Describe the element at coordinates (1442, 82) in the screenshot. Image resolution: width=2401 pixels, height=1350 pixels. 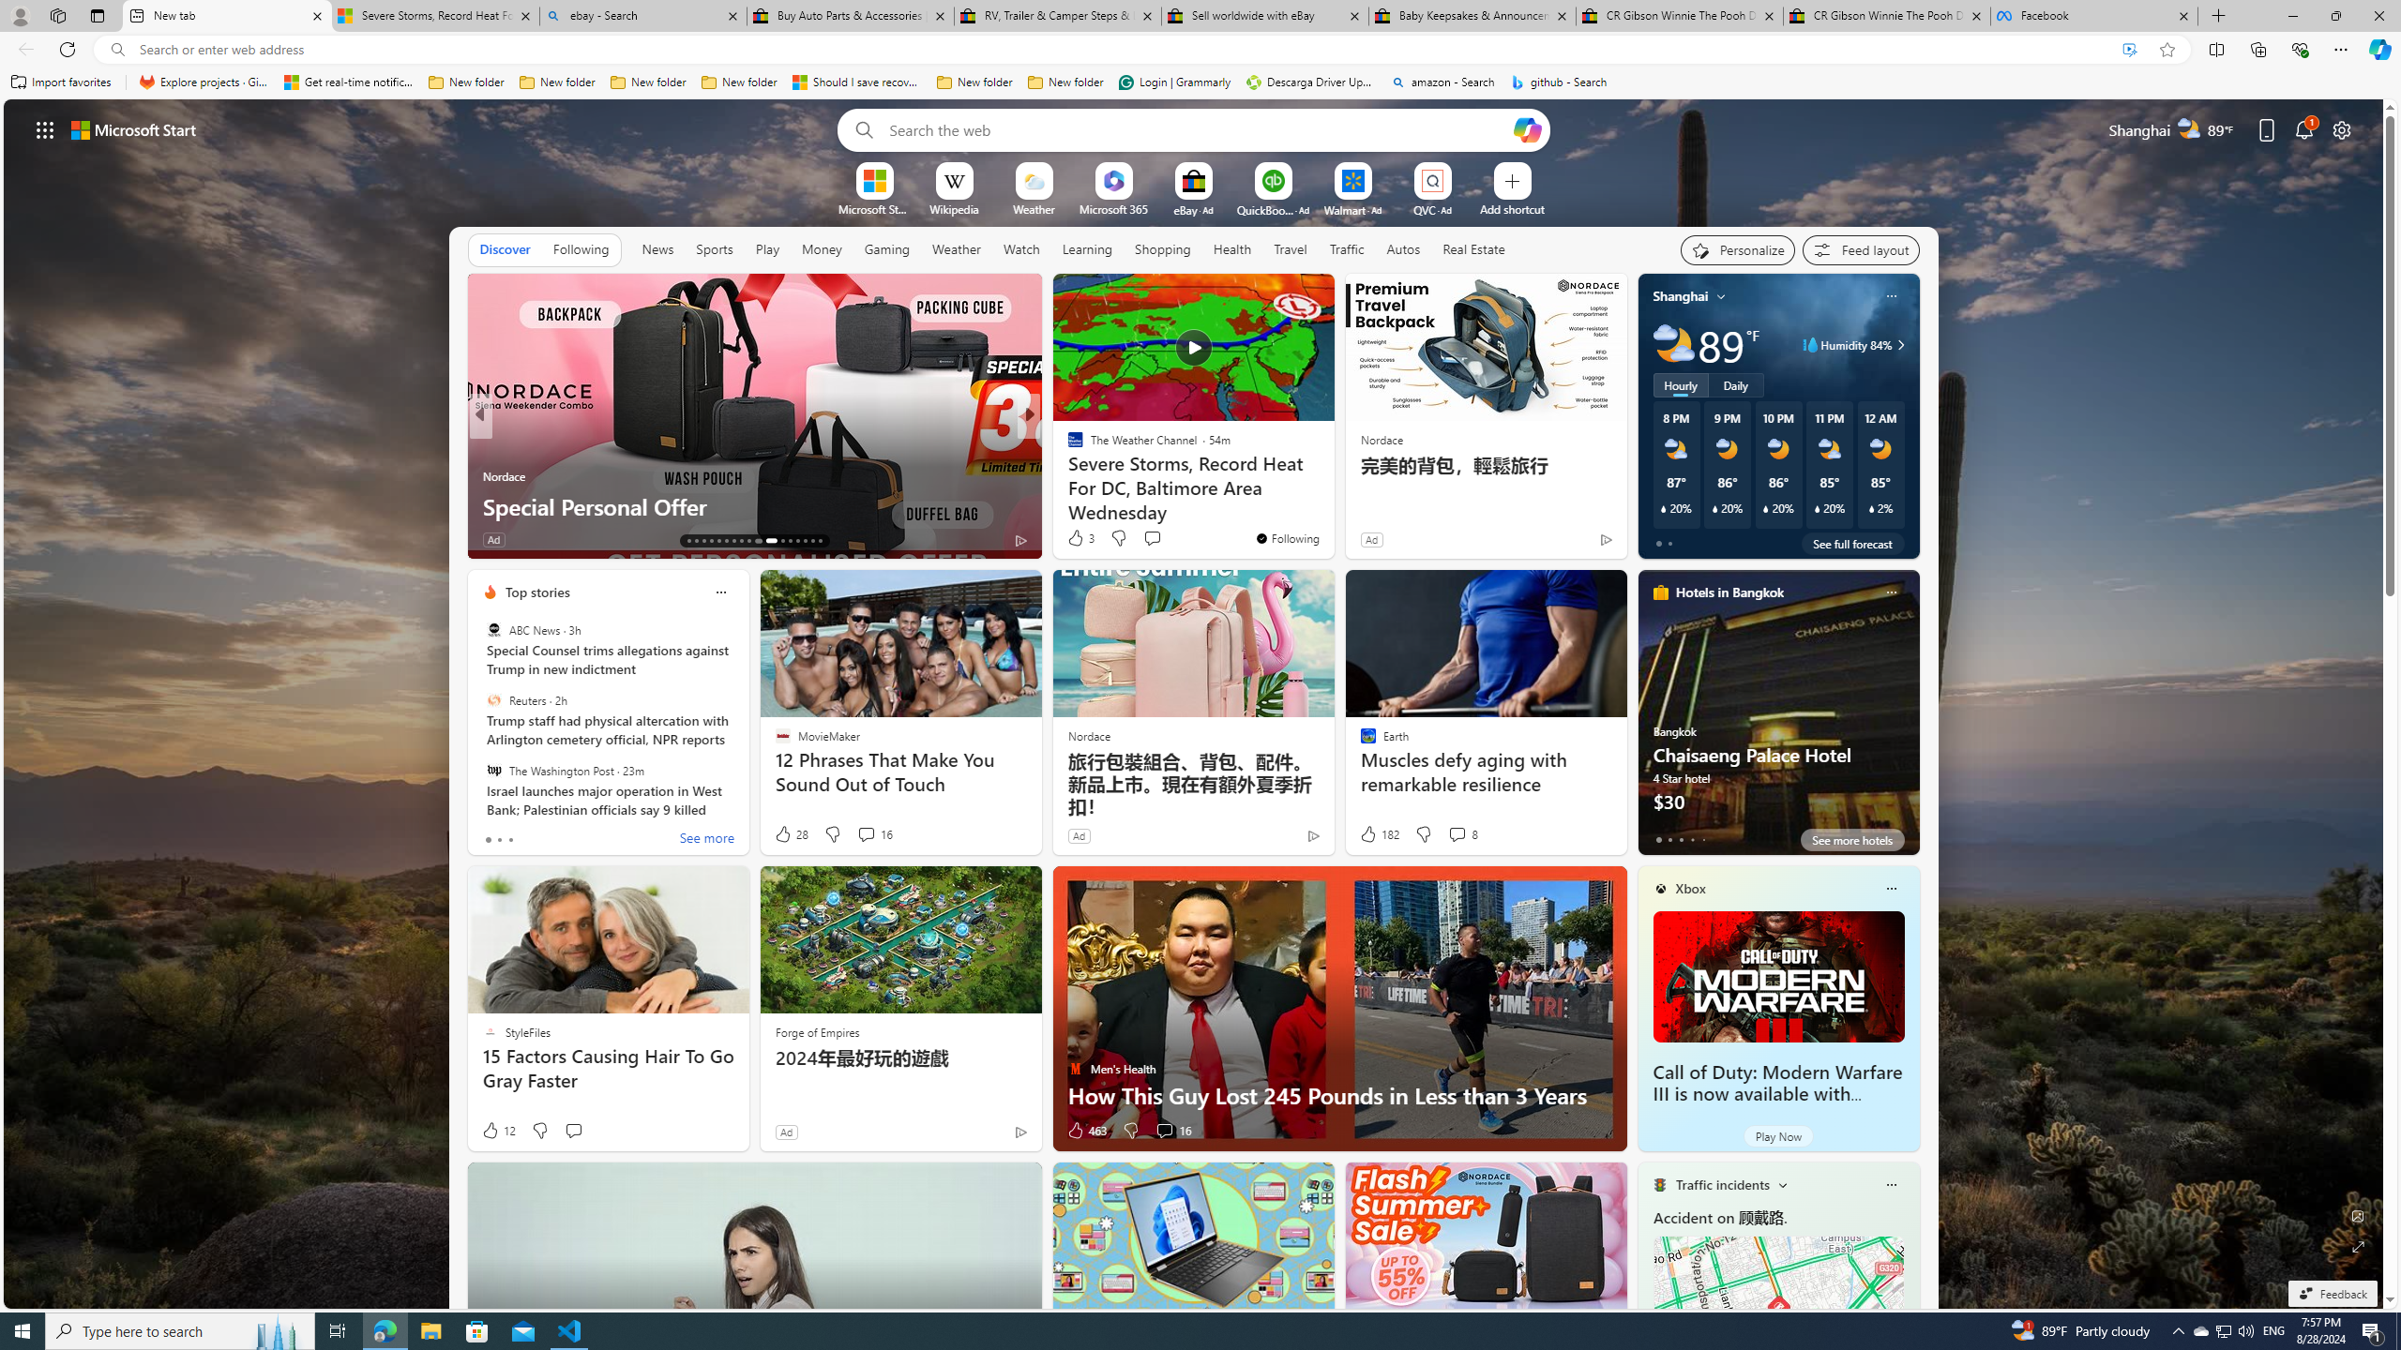
I see `amazon - Search` at that location.